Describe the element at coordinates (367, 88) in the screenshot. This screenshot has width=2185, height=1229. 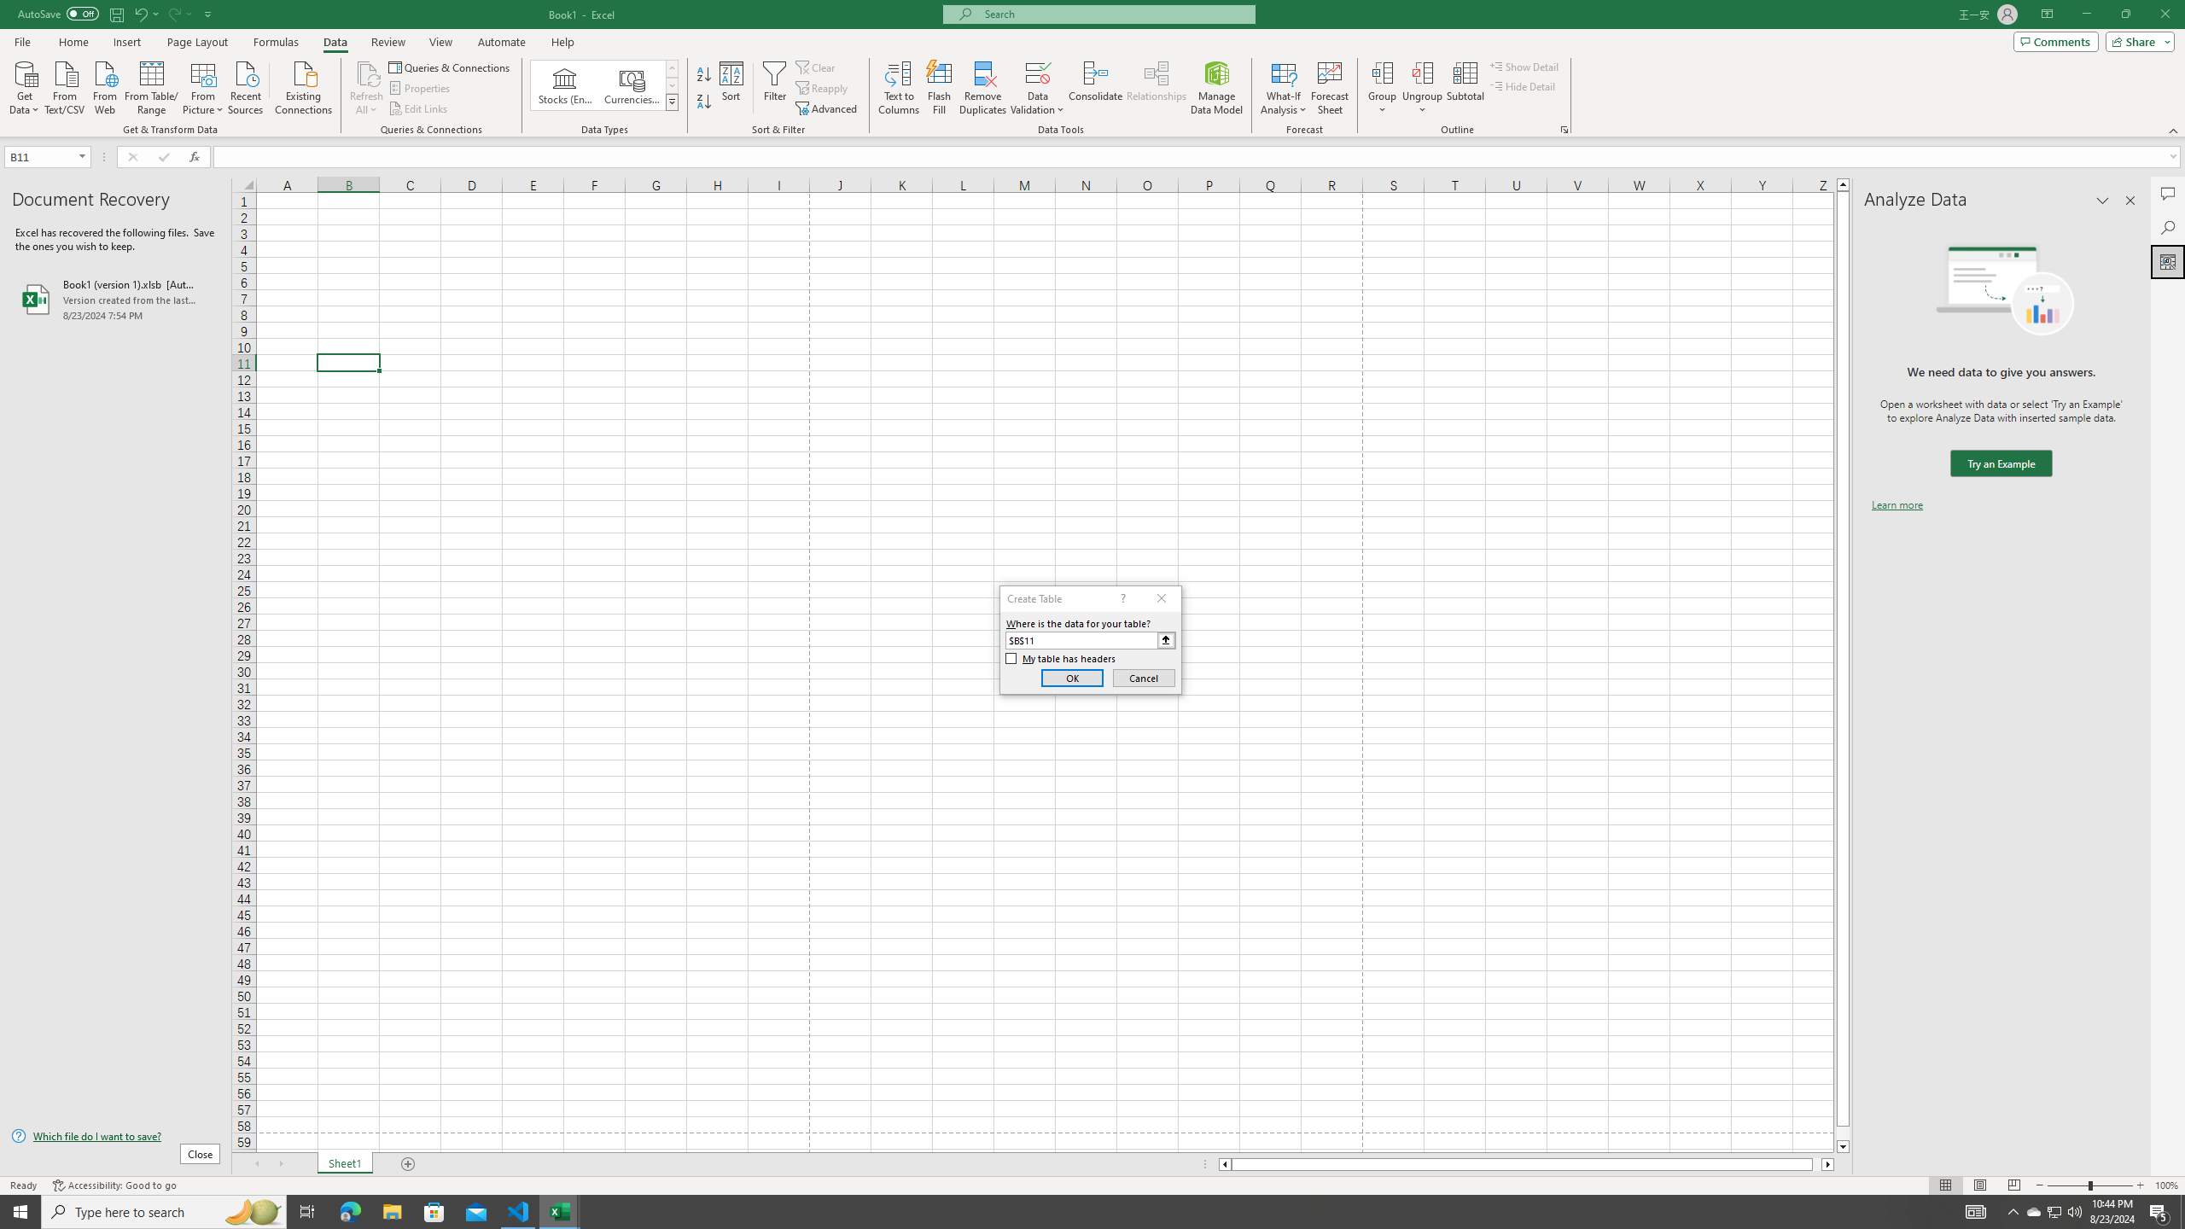
I see `Refresh All` at that location.